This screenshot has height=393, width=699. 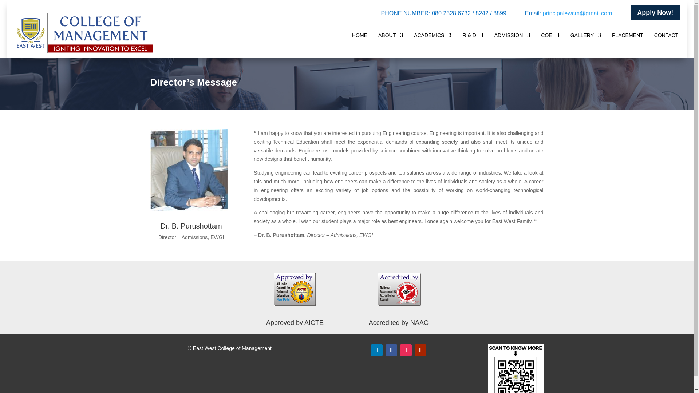 What do you see at coordinates (516, 369) in the screenshot?
I see `QR` at bounding box center [516, 369].